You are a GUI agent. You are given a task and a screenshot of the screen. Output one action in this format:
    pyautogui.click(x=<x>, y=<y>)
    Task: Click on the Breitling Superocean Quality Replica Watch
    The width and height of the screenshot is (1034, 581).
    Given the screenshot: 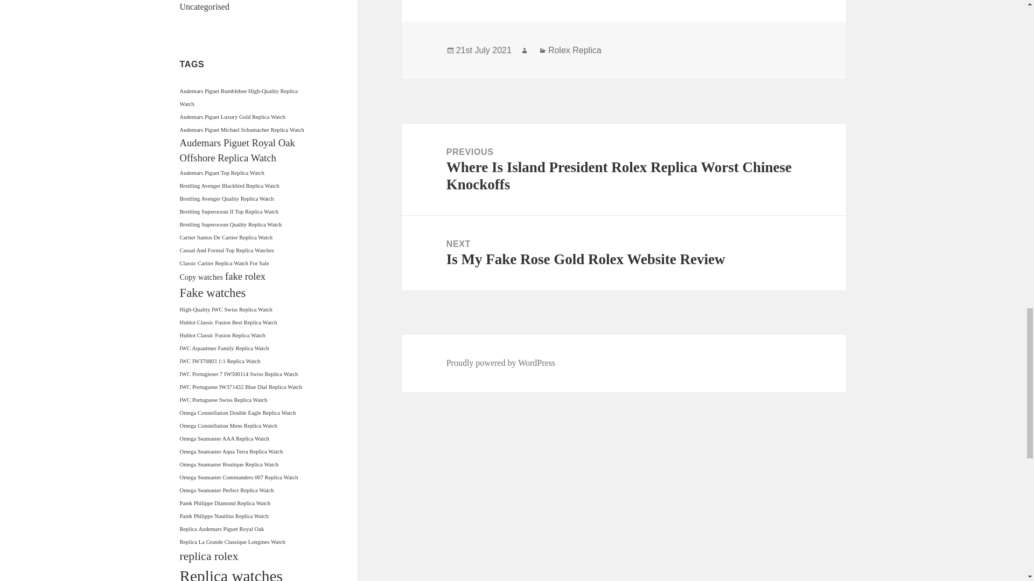 What is the action you would take?
    pyautogui.click(x=231, y=224)
    